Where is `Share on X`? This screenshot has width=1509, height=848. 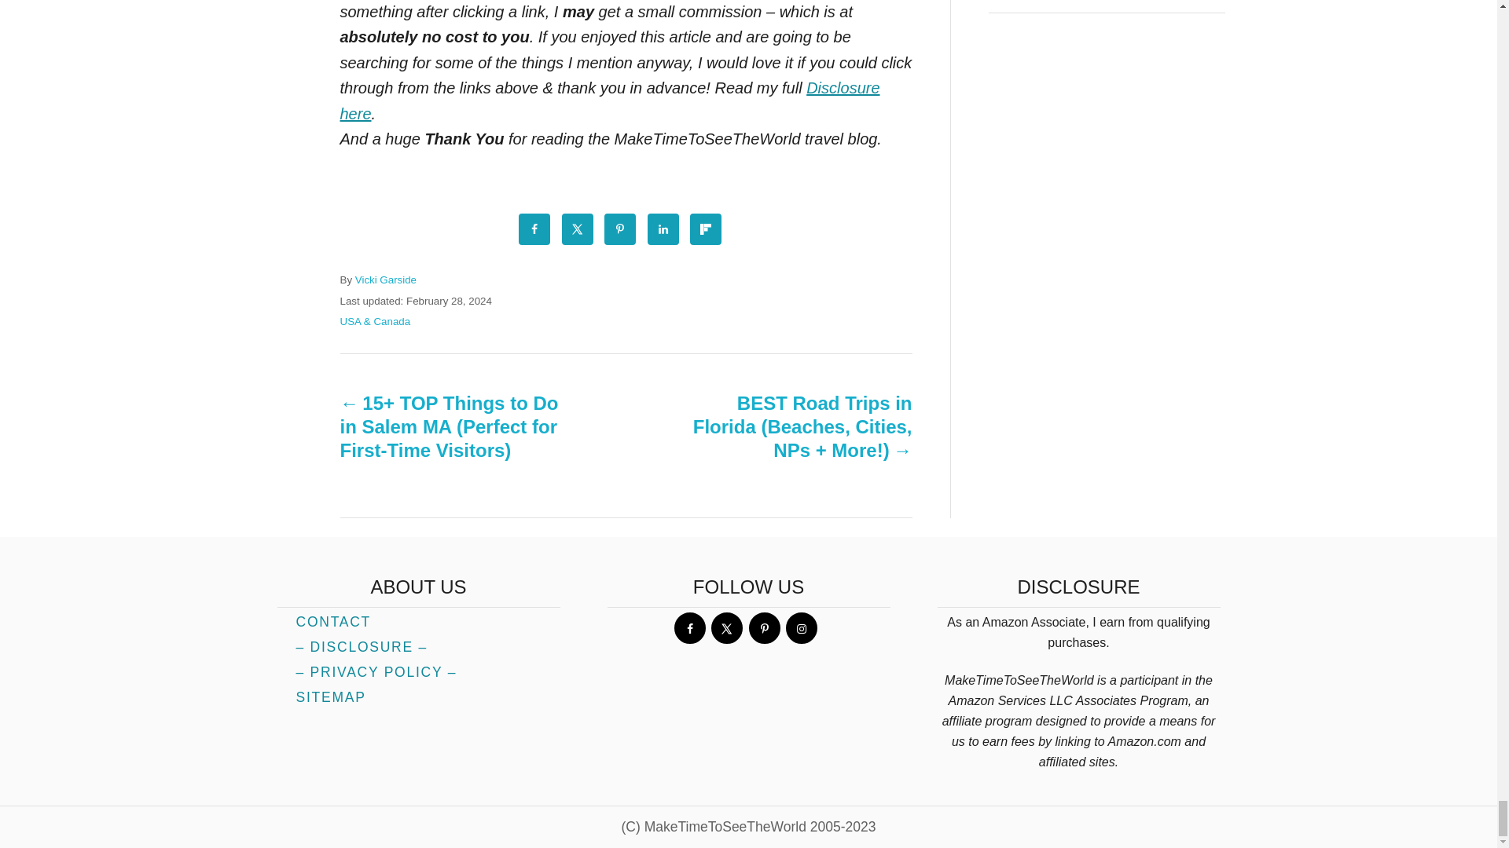 Share on X is located at coordinates (577, 229).